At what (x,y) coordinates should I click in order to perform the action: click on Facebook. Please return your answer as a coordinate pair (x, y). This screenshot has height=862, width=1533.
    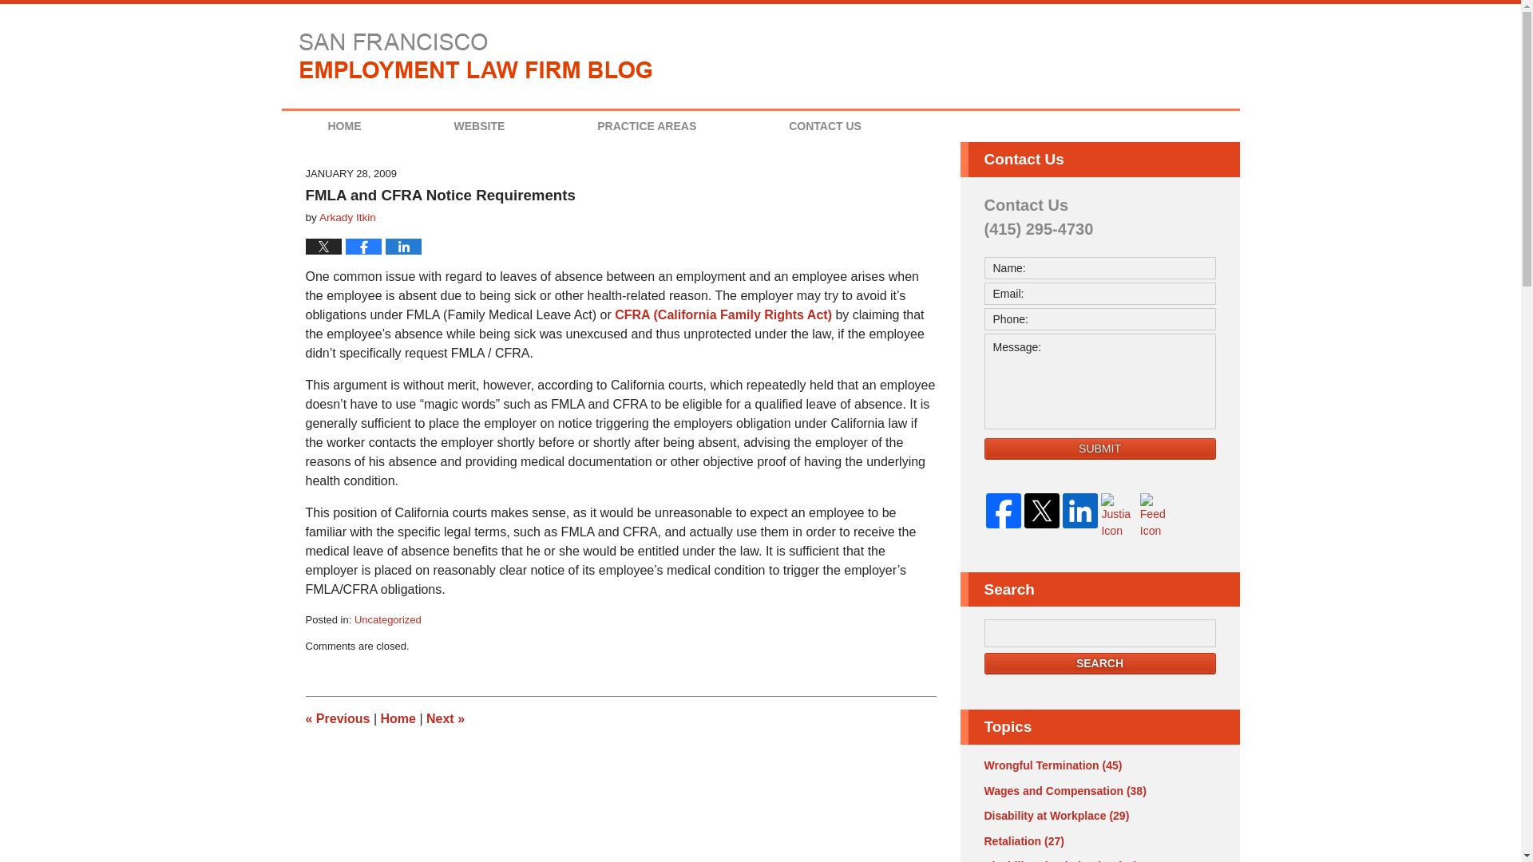
    Looking at the image, I should click on (1003, 511).